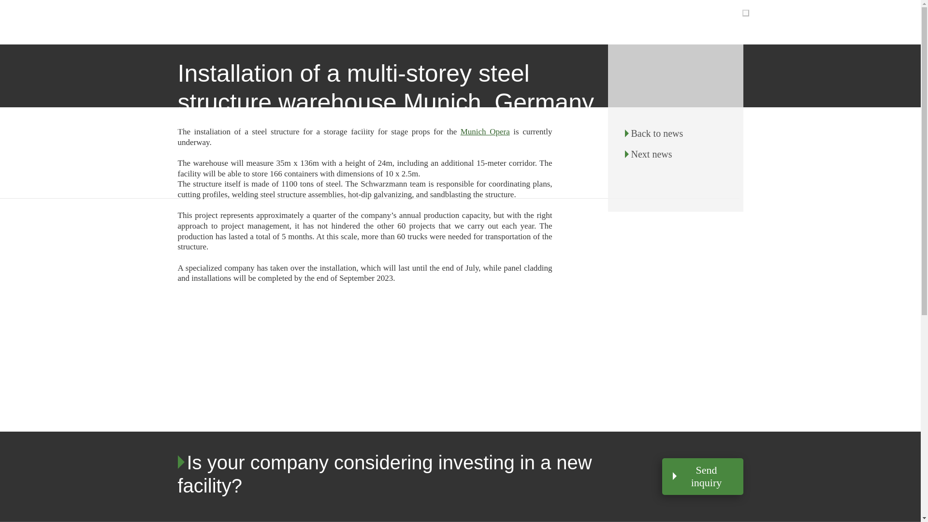  What do you see at coordinates (370, 141) in the screenshot?
I see `News` at bounding box center [370, 141].